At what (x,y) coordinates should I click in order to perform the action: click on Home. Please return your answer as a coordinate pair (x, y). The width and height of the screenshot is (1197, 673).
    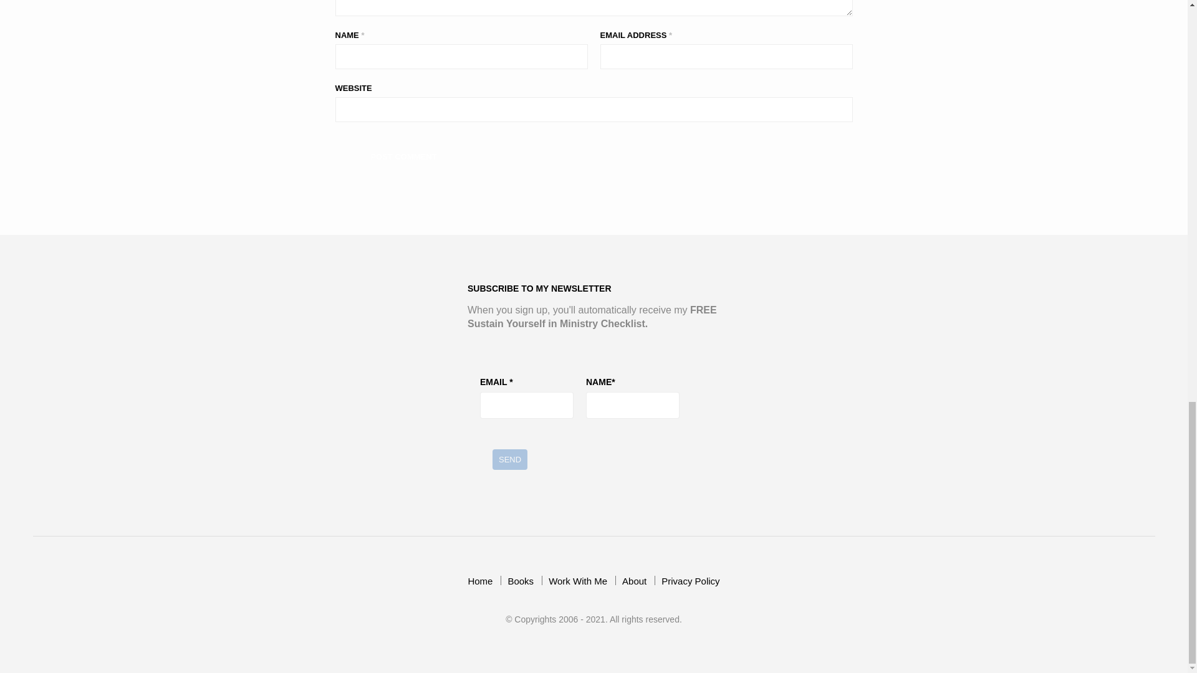
    Looking at the image, I should click on (480, 581).